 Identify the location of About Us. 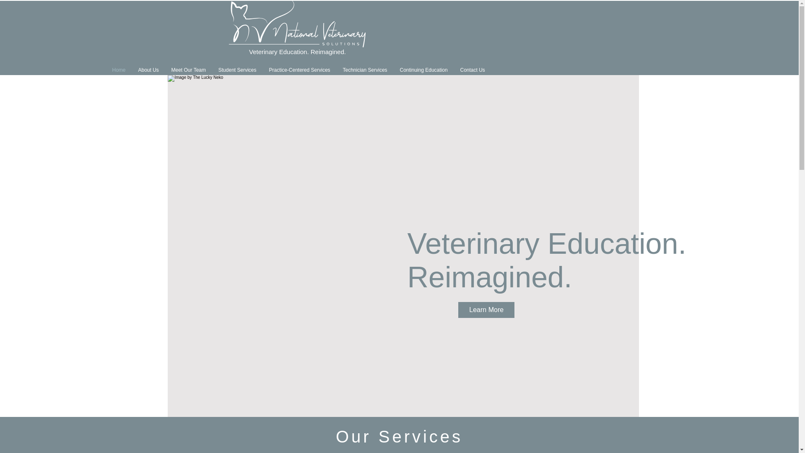
(148, 70).